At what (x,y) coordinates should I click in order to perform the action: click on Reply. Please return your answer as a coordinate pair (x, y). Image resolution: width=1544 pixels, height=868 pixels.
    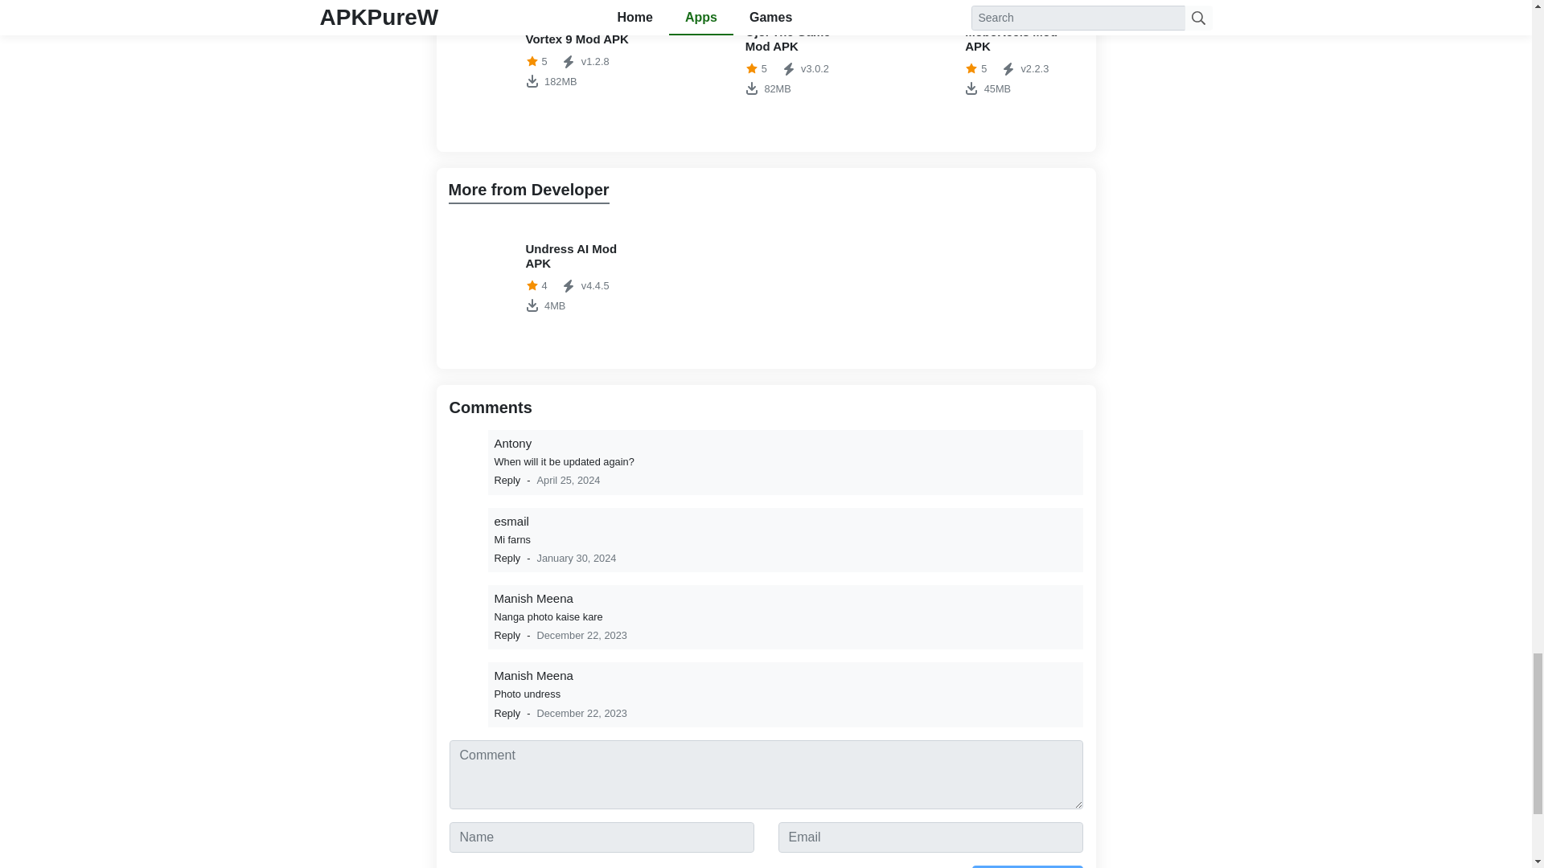
    Looking at the image, I should click on (546, 60).